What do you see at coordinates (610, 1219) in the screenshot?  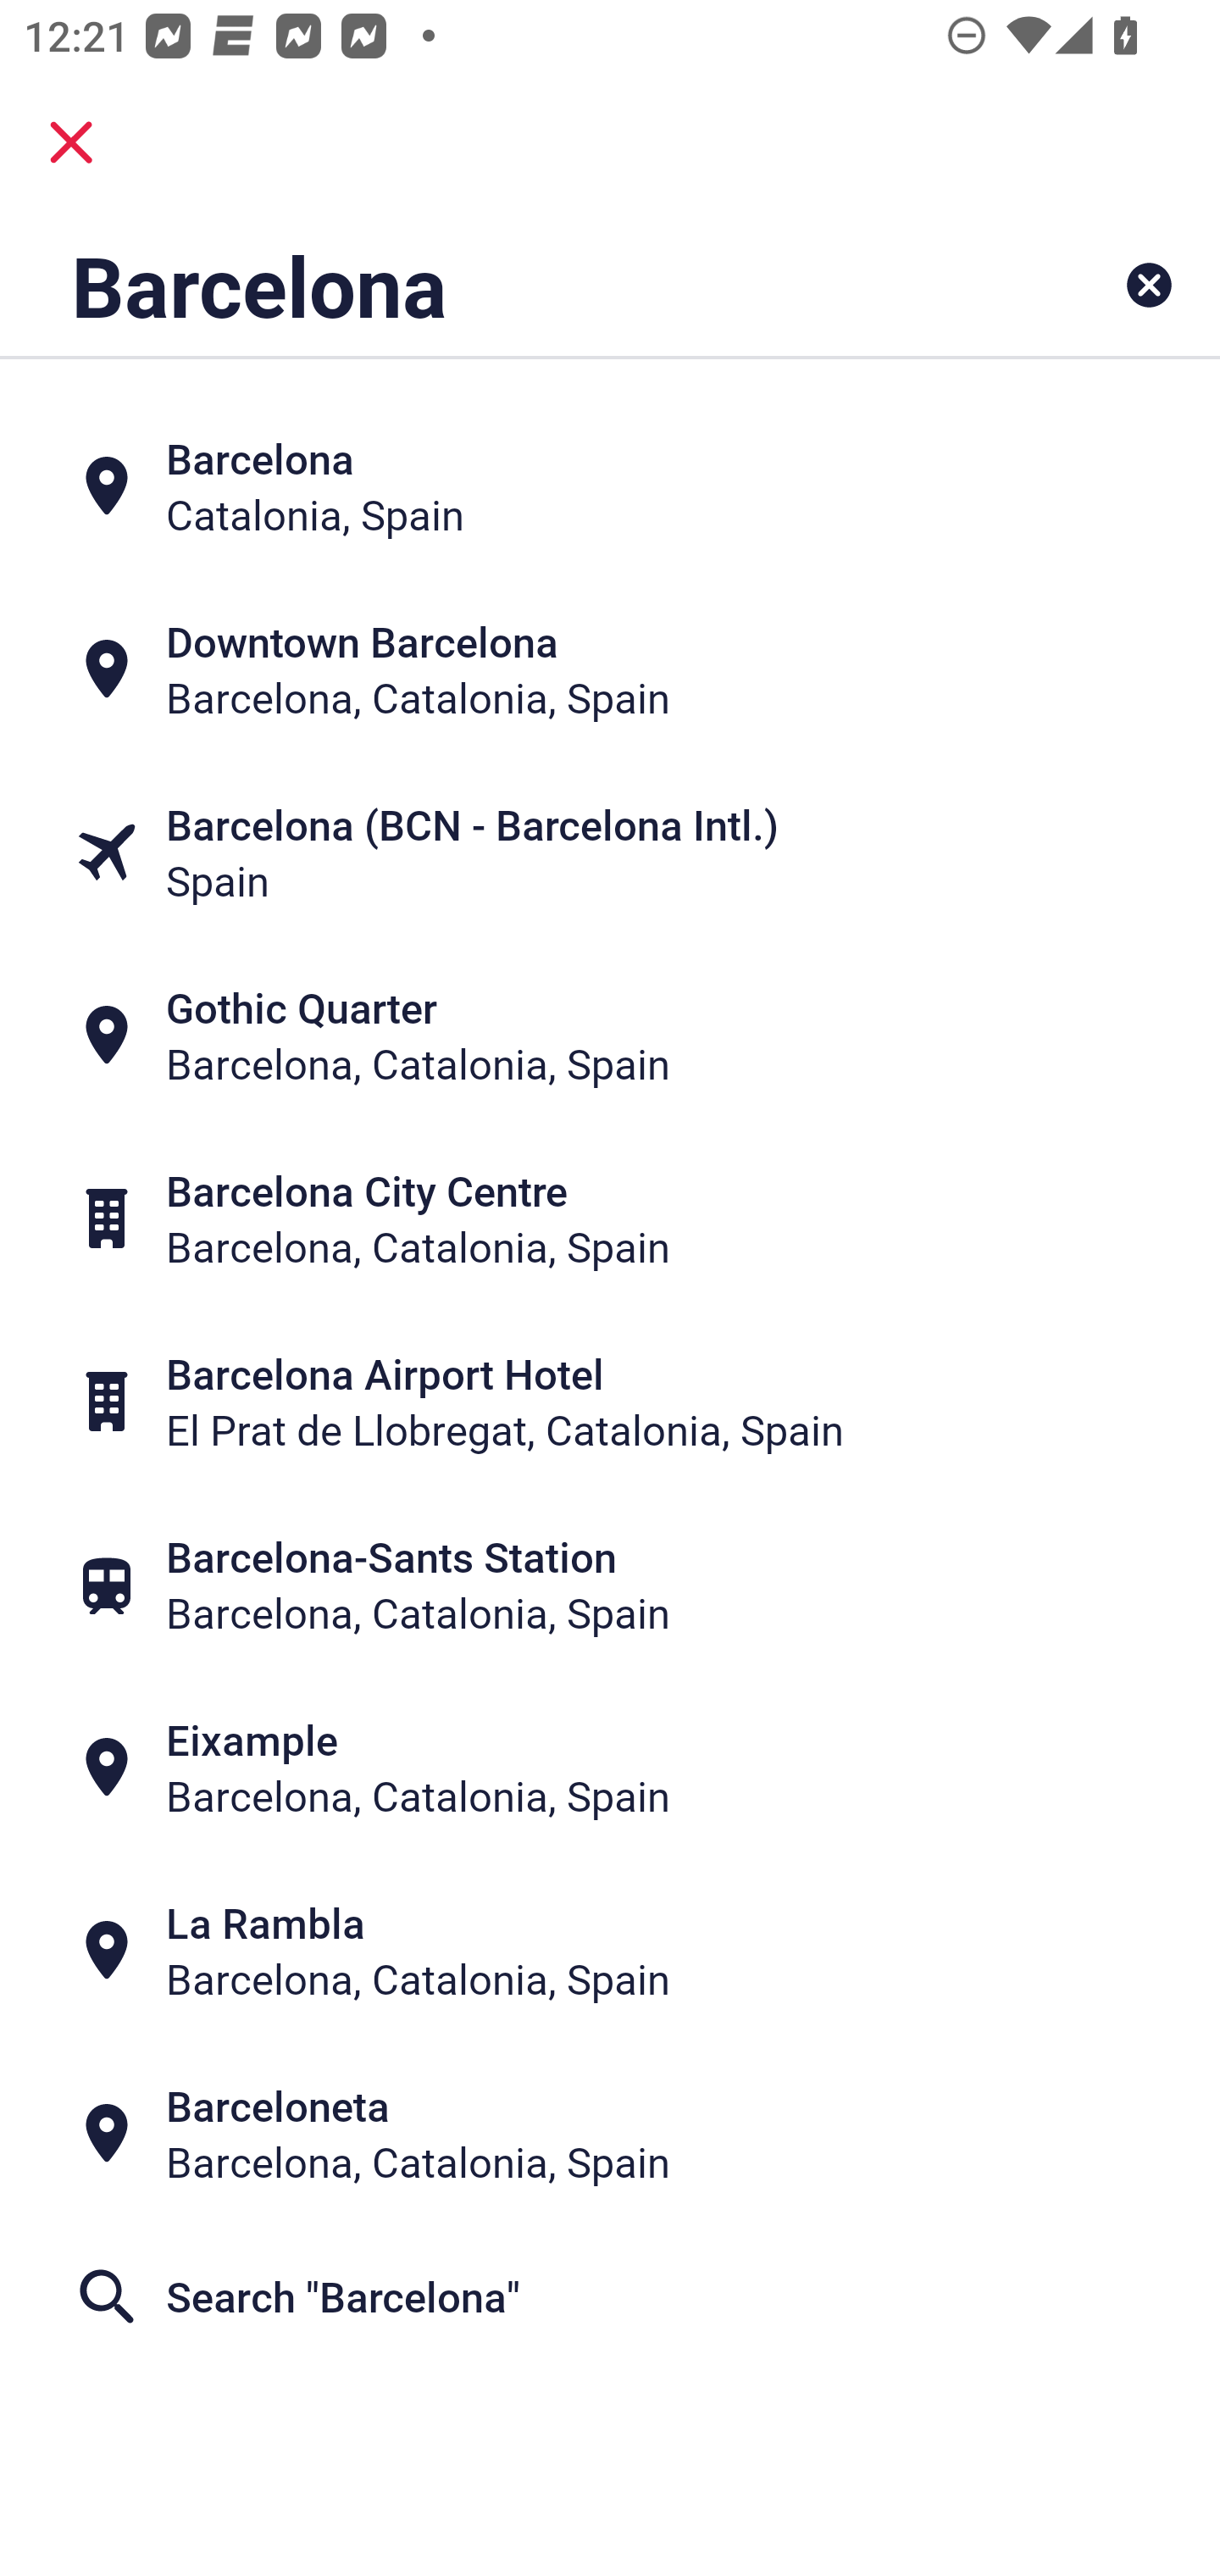 I see `Barcelona City Centre Barcelona, Catalonia, Spain` at bounding box center [610, 1219].